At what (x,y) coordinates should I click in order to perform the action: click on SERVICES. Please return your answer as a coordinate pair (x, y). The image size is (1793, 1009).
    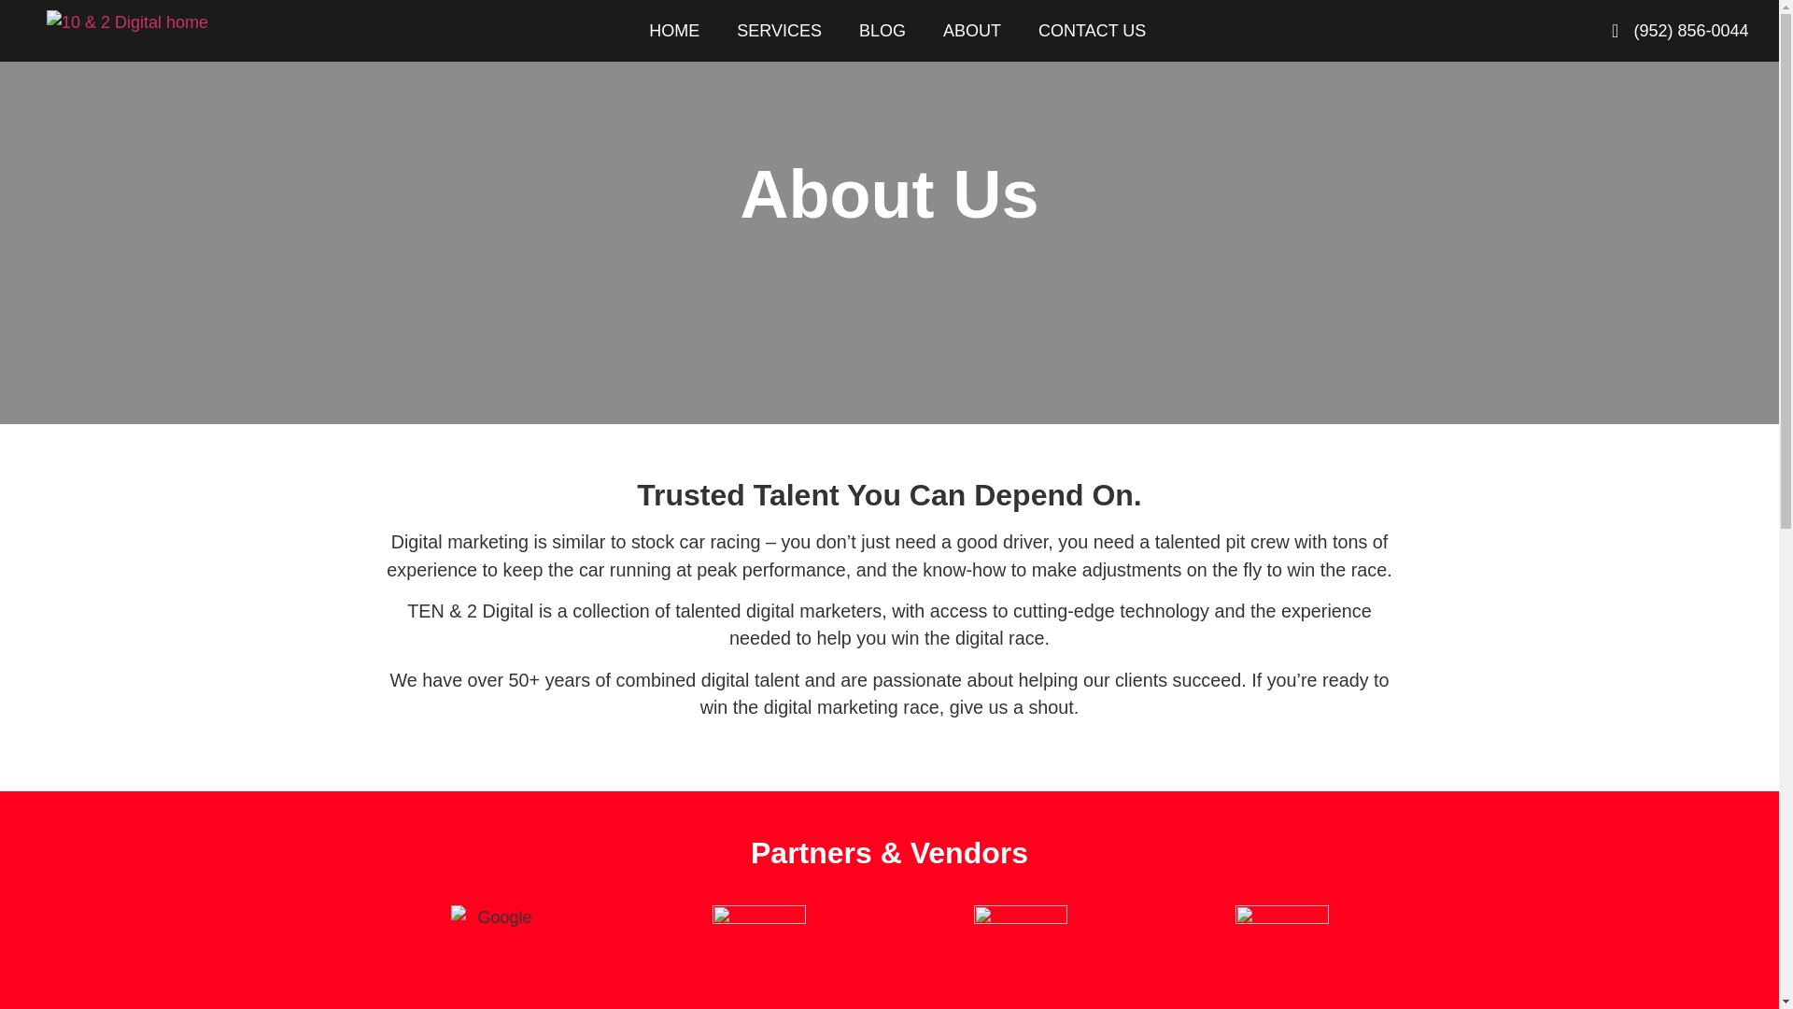
    Looking at the image, I should click on (779, 30).